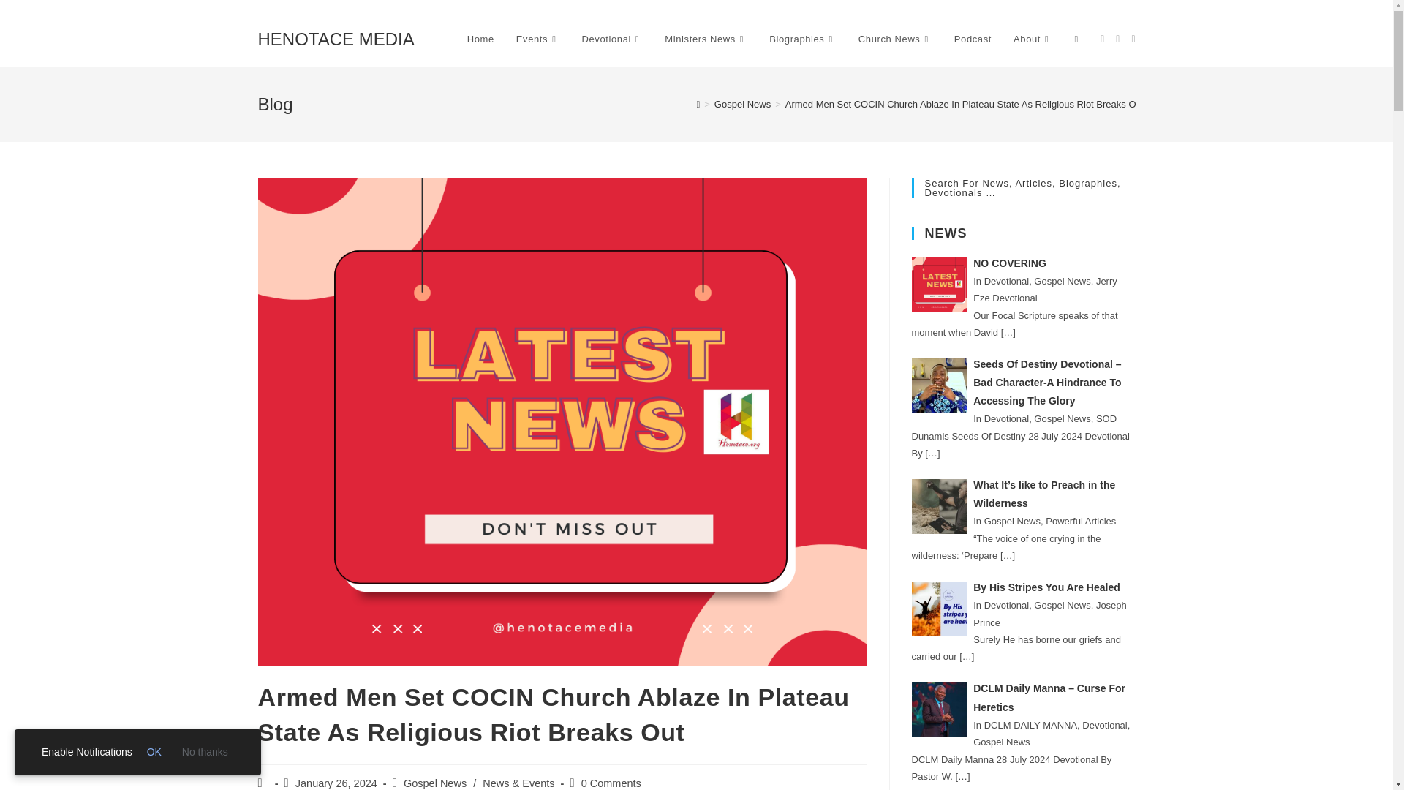  I want to click on Events, so click(538, 39).